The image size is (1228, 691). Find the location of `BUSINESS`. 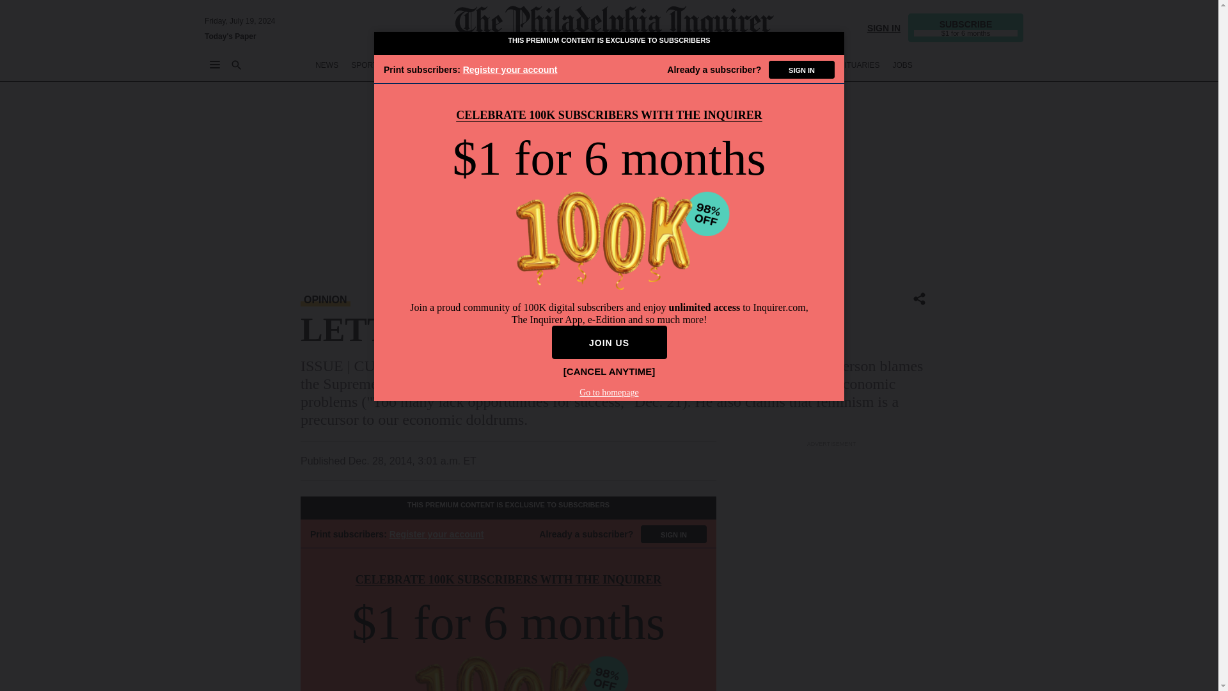

BUSINESS is located at coordinates (460, 65).